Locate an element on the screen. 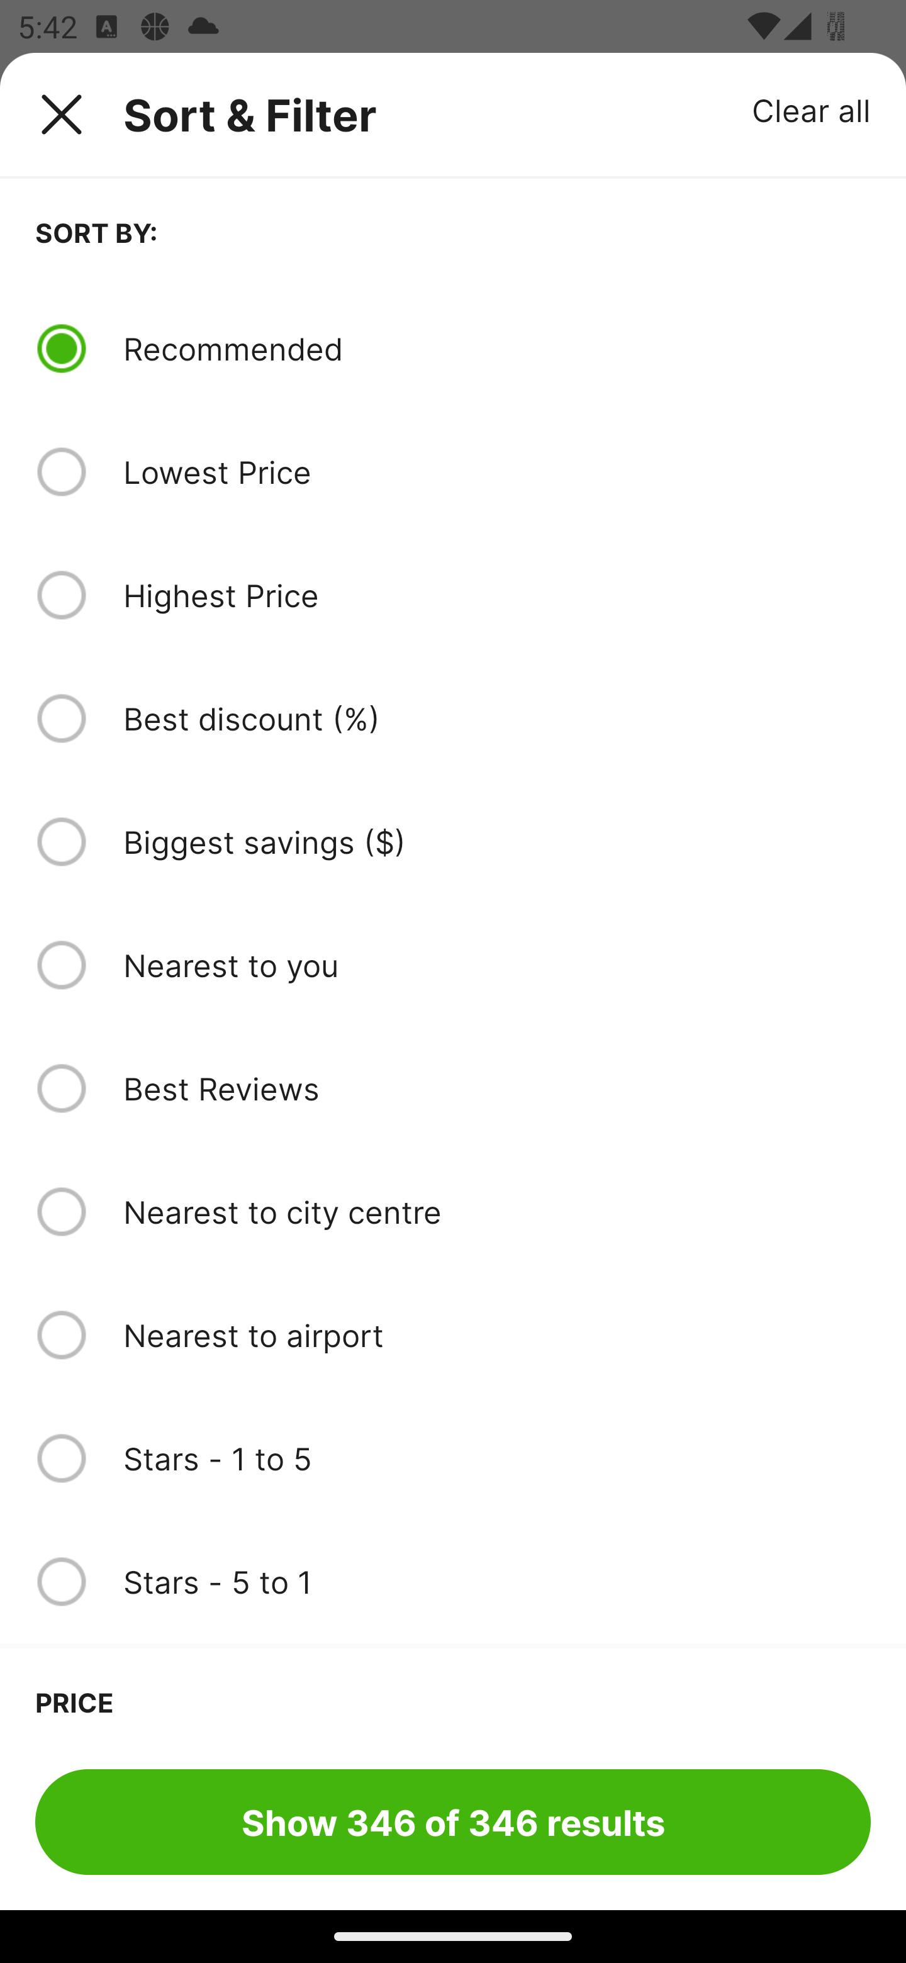 Image resolution: width=906 pixels, height=1963 pixels. Recommended  is located at coordinates (496, 348).